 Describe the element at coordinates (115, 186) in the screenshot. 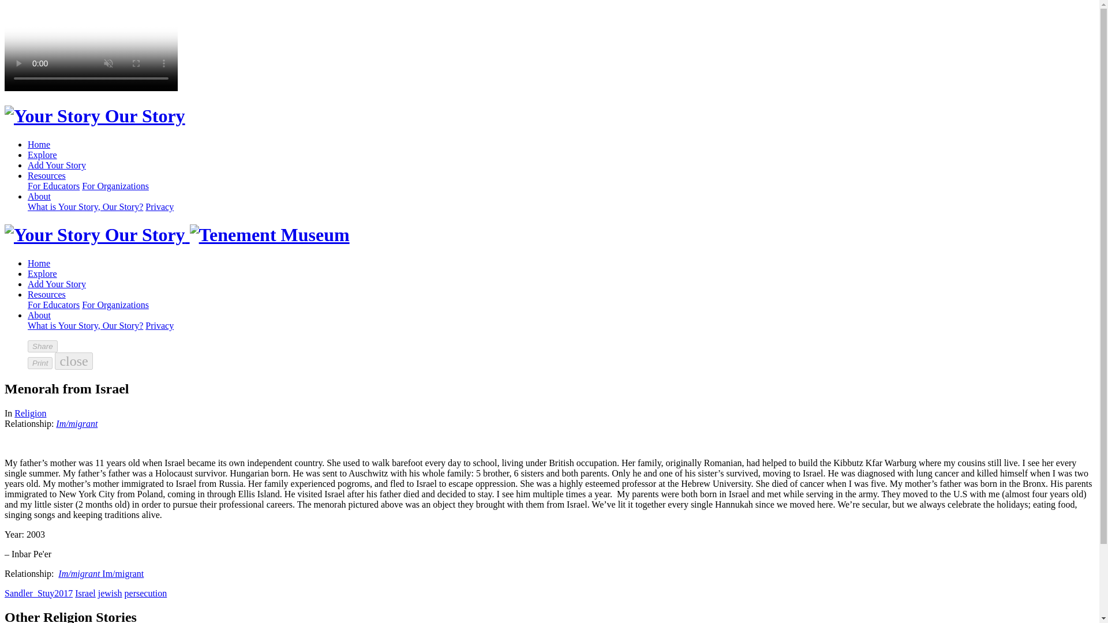

I see `For Organizations` at that location.